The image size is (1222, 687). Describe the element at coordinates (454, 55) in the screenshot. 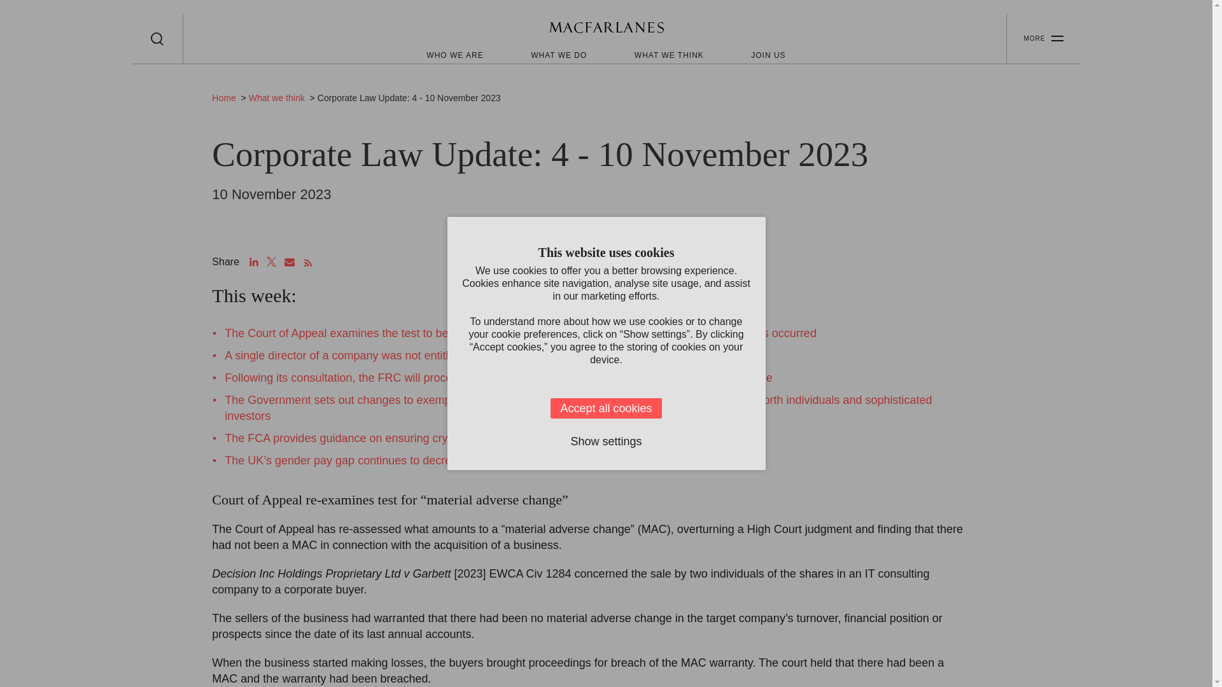

I see `WHO WE ARE` at that location.